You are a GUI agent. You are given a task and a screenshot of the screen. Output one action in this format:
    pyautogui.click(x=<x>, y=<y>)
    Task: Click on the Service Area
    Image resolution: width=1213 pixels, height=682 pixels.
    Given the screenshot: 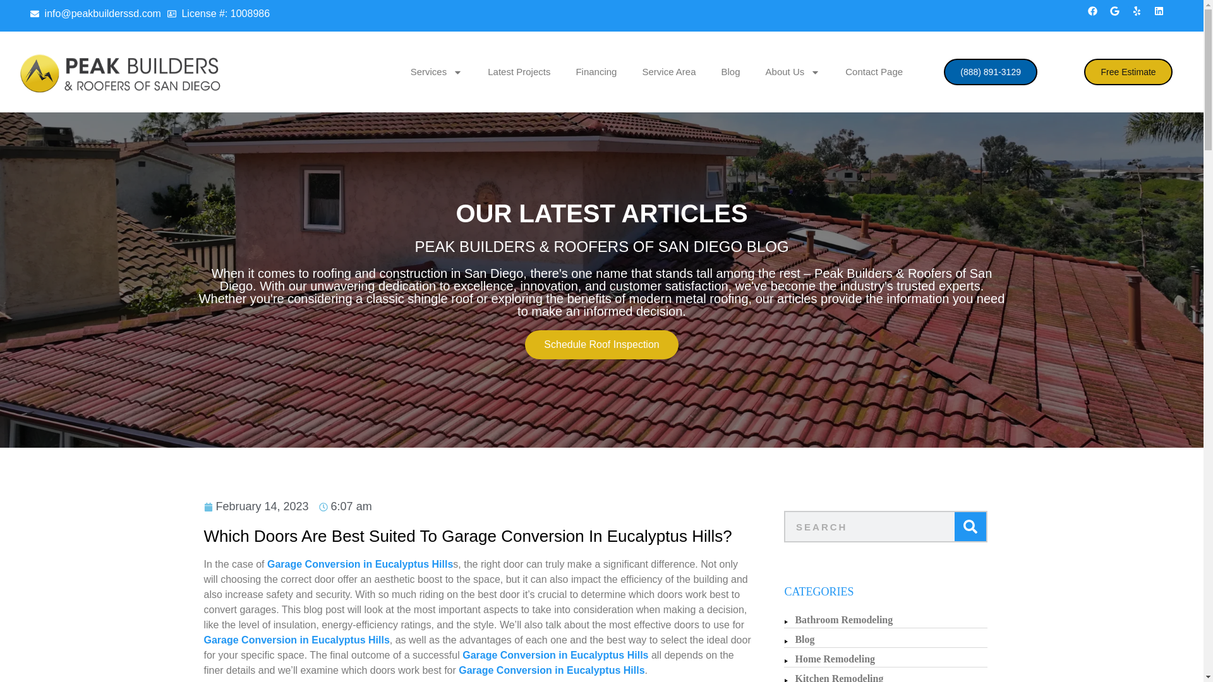 What is the action you would take?
    pyautogui.click(x=668, y=72)
    